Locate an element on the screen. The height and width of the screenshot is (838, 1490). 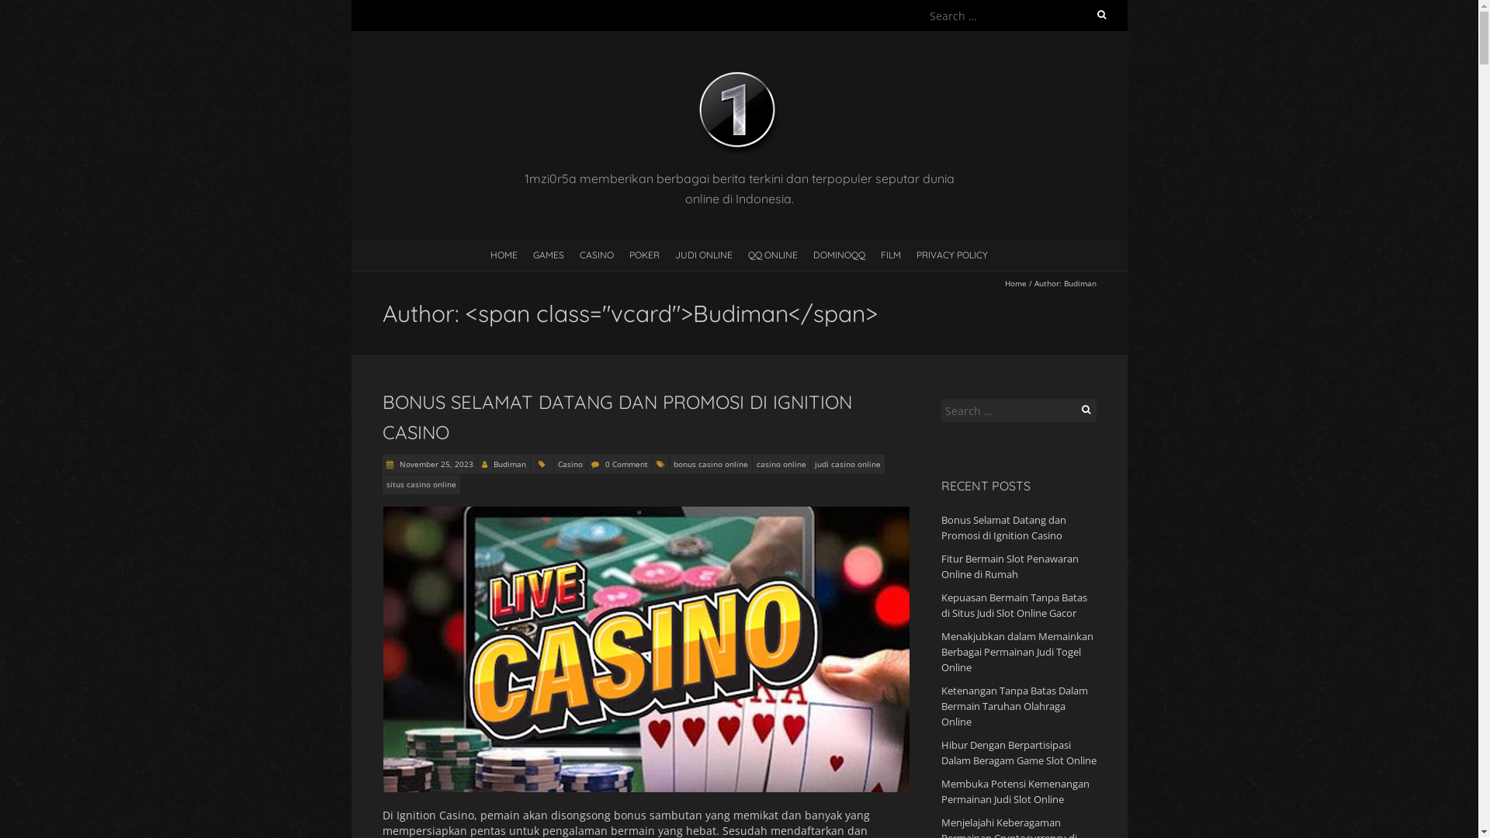
Search is located at coordinates (29, 10).